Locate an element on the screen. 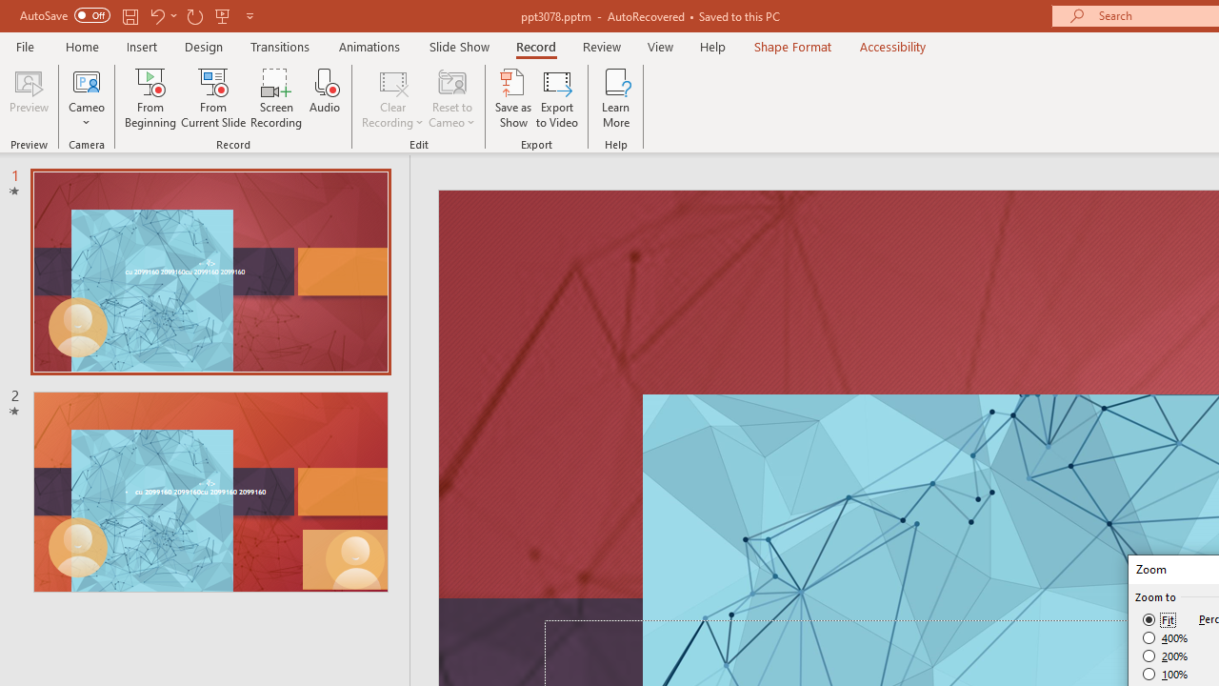 The image size is (1219, 686). 200% is located at coordinates (1166, 656).